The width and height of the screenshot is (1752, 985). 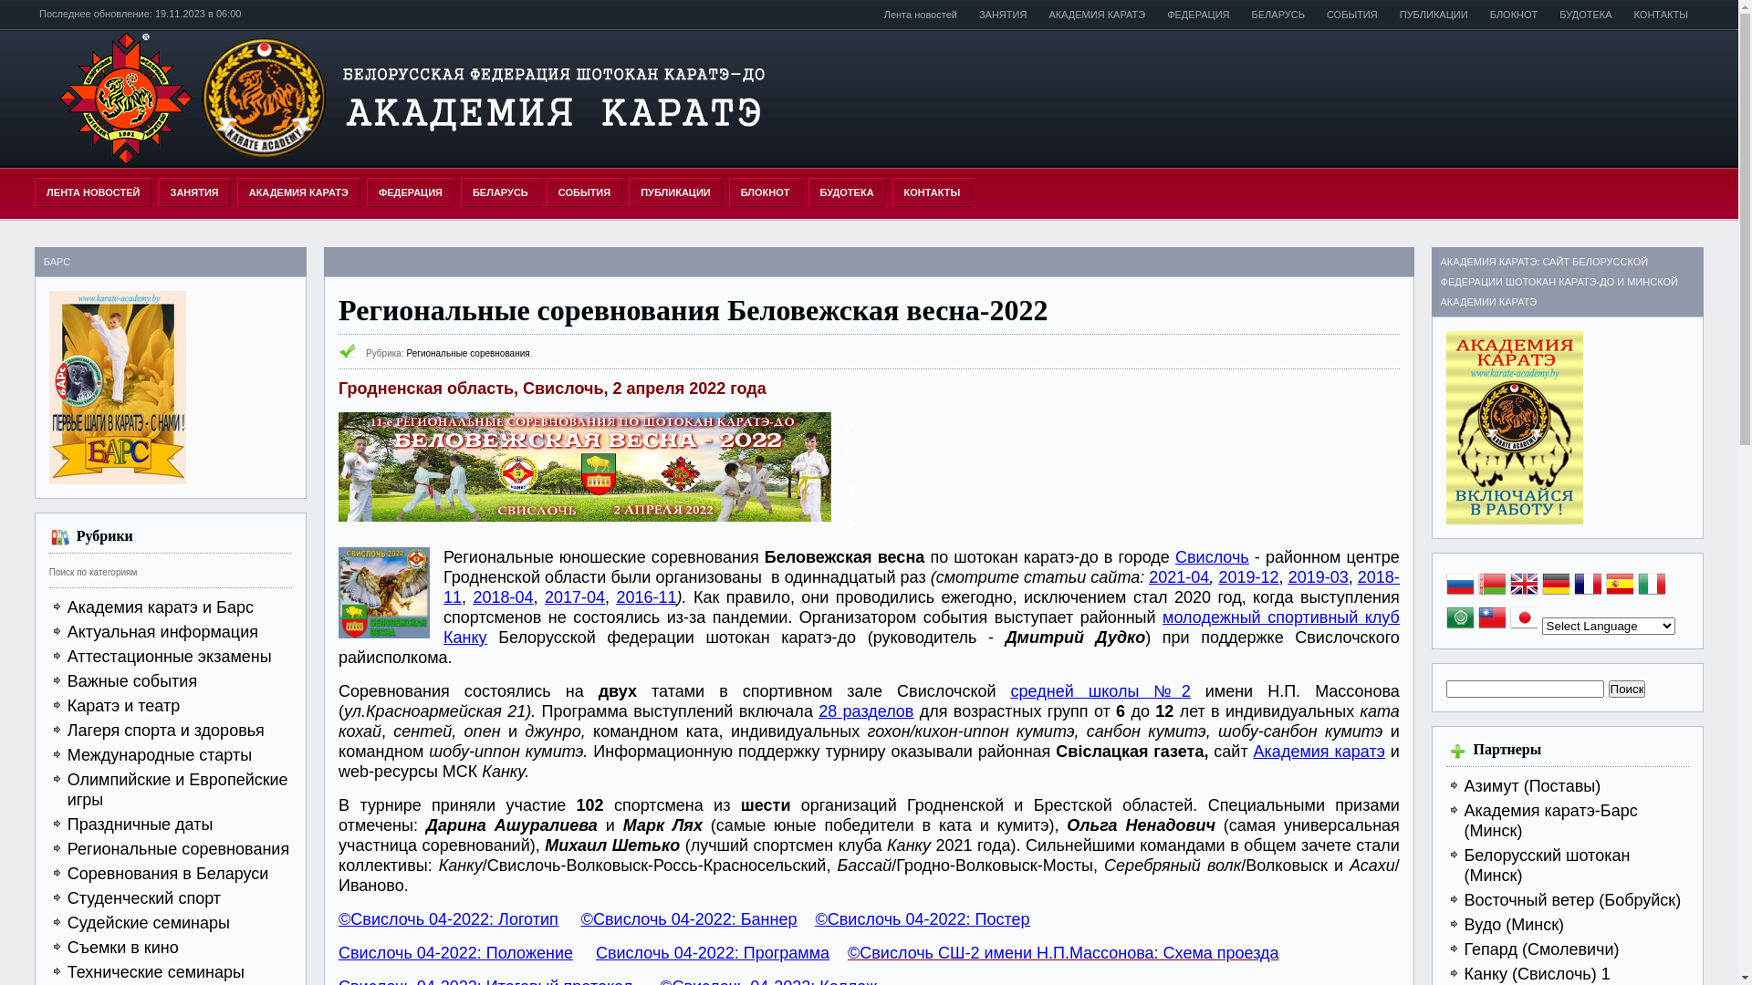 What do you see at coordinates (1556, 586) in the screenshot?
I see `German` at bounding box center [1556, 586].